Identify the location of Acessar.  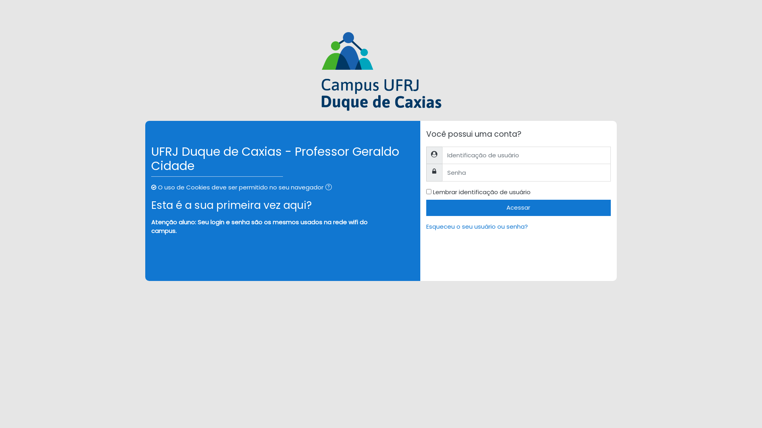
(518, 208).